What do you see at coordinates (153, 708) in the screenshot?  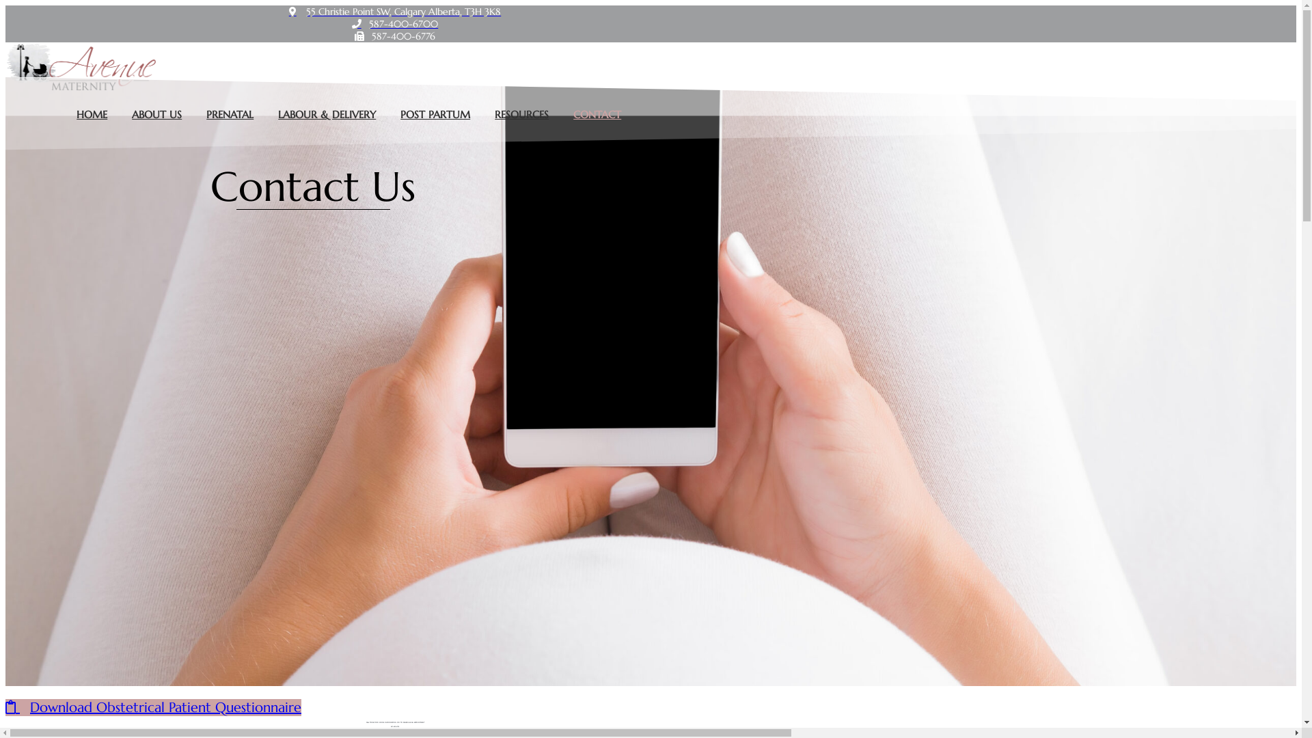 I see `Download Obstetrical Patient Questionnaire` at bounding box center [153, 708].